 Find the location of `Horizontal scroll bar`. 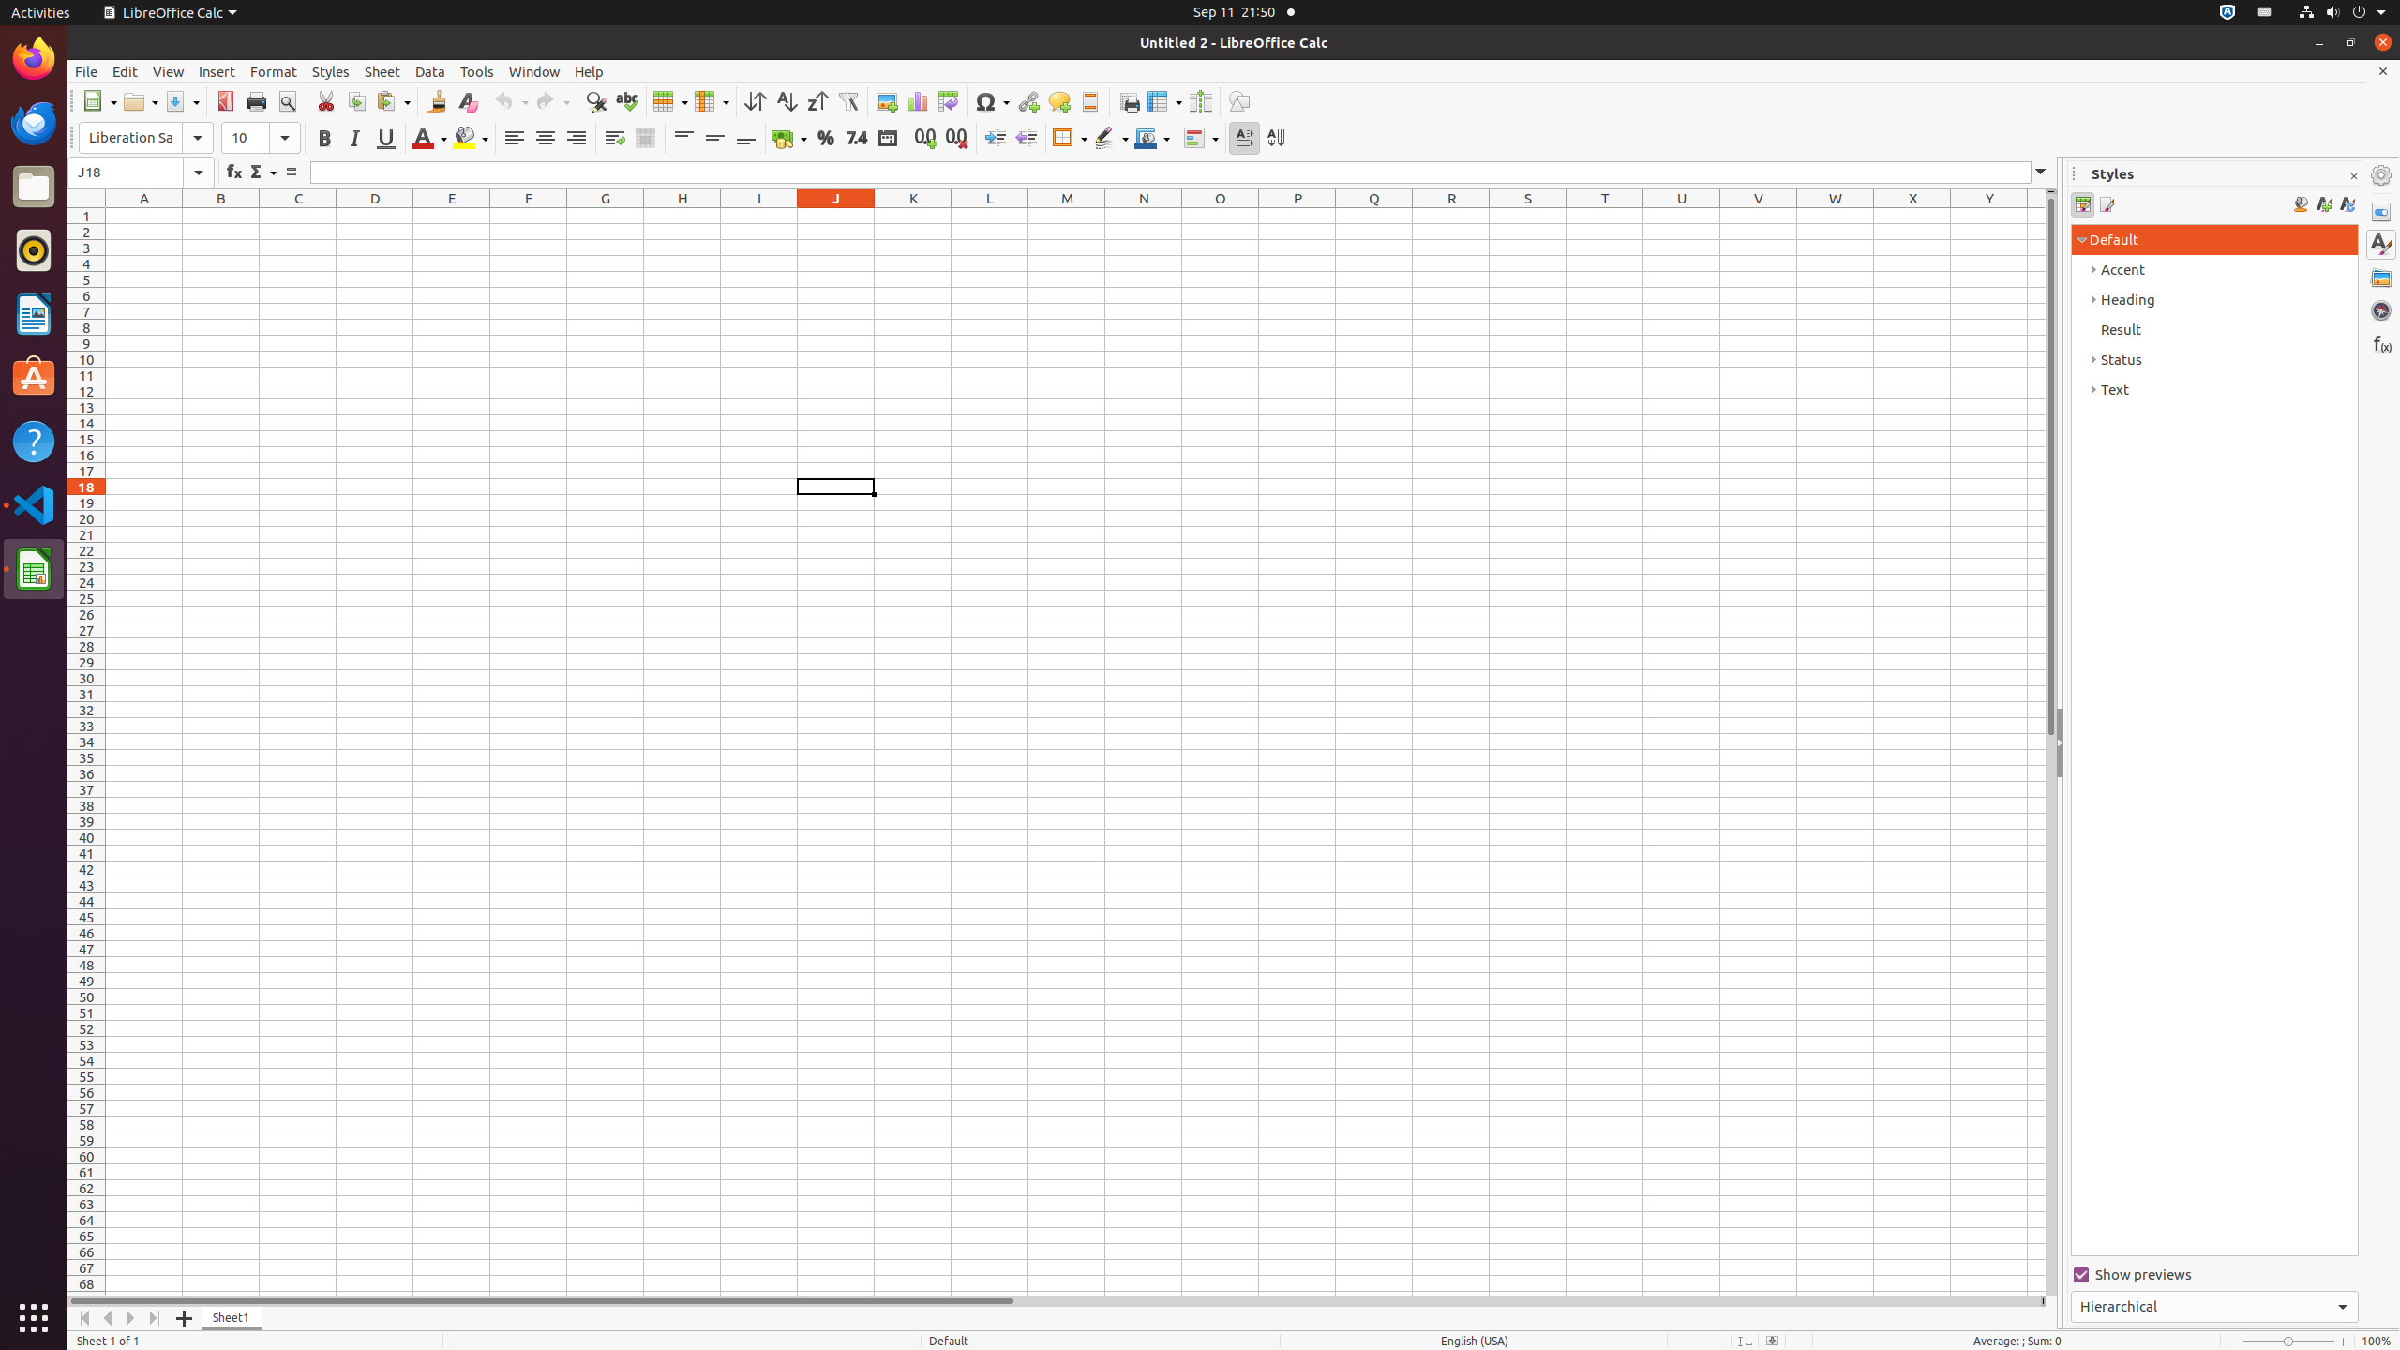

Horizontal scroll bar is located at coordinates (1054, 1301).